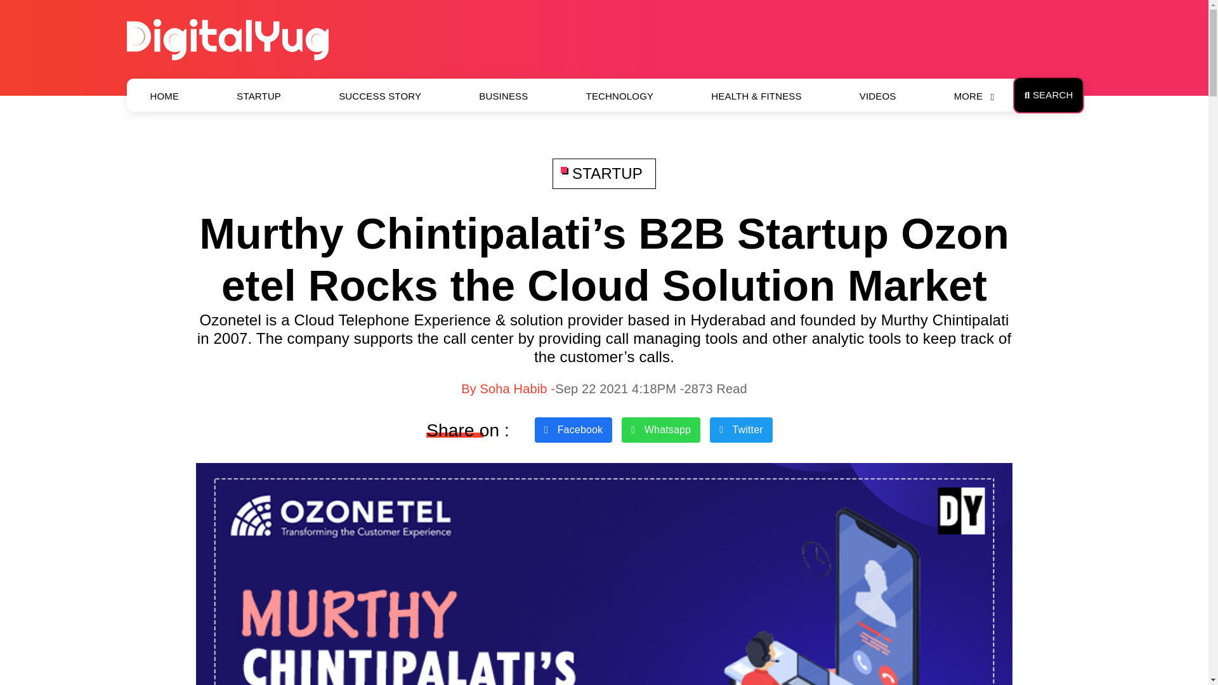 The height and width of the screenshot is (685, 1218). What do you see at coordinates (620, 96) in the screenshot?
I see `Technology` at bounding box center [620, 96].